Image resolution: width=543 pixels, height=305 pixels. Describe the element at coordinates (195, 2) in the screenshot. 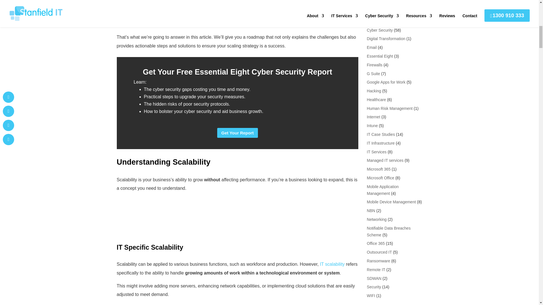

I see `technological solutions` at that location.